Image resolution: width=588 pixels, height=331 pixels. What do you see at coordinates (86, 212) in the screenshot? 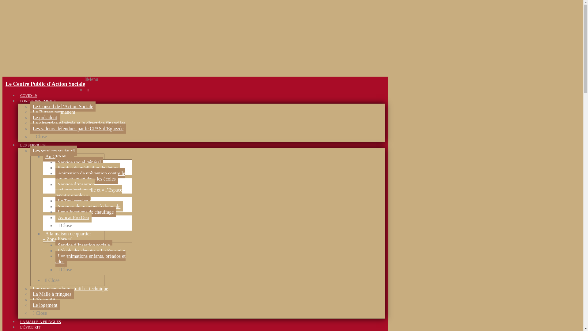
I see `Les allocations de chauffage` at bounding box center [86, 212].